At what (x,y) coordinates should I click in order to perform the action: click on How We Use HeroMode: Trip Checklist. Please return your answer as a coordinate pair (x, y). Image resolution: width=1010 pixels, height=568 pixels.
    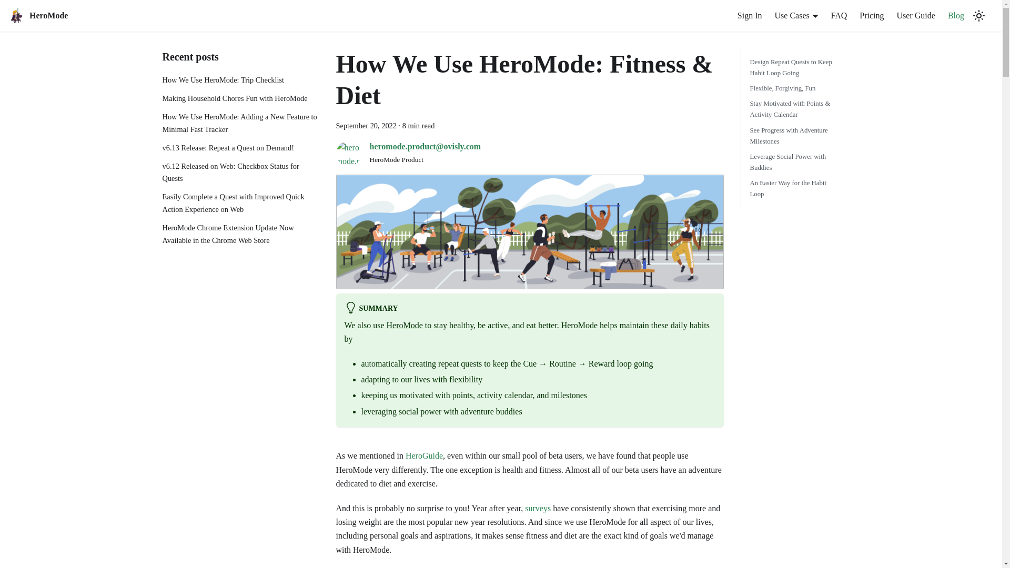
    Looking at the image, I should click on (240, 80).